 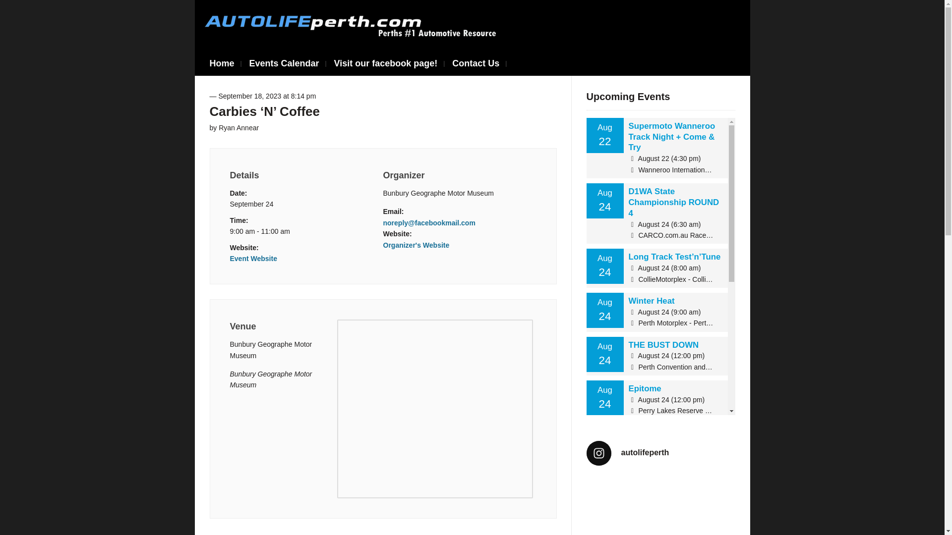 What do you see at coordinates (386, 63) in the screenshot?
I see `Visit our facebook page!` at bounding box center [386, 63].